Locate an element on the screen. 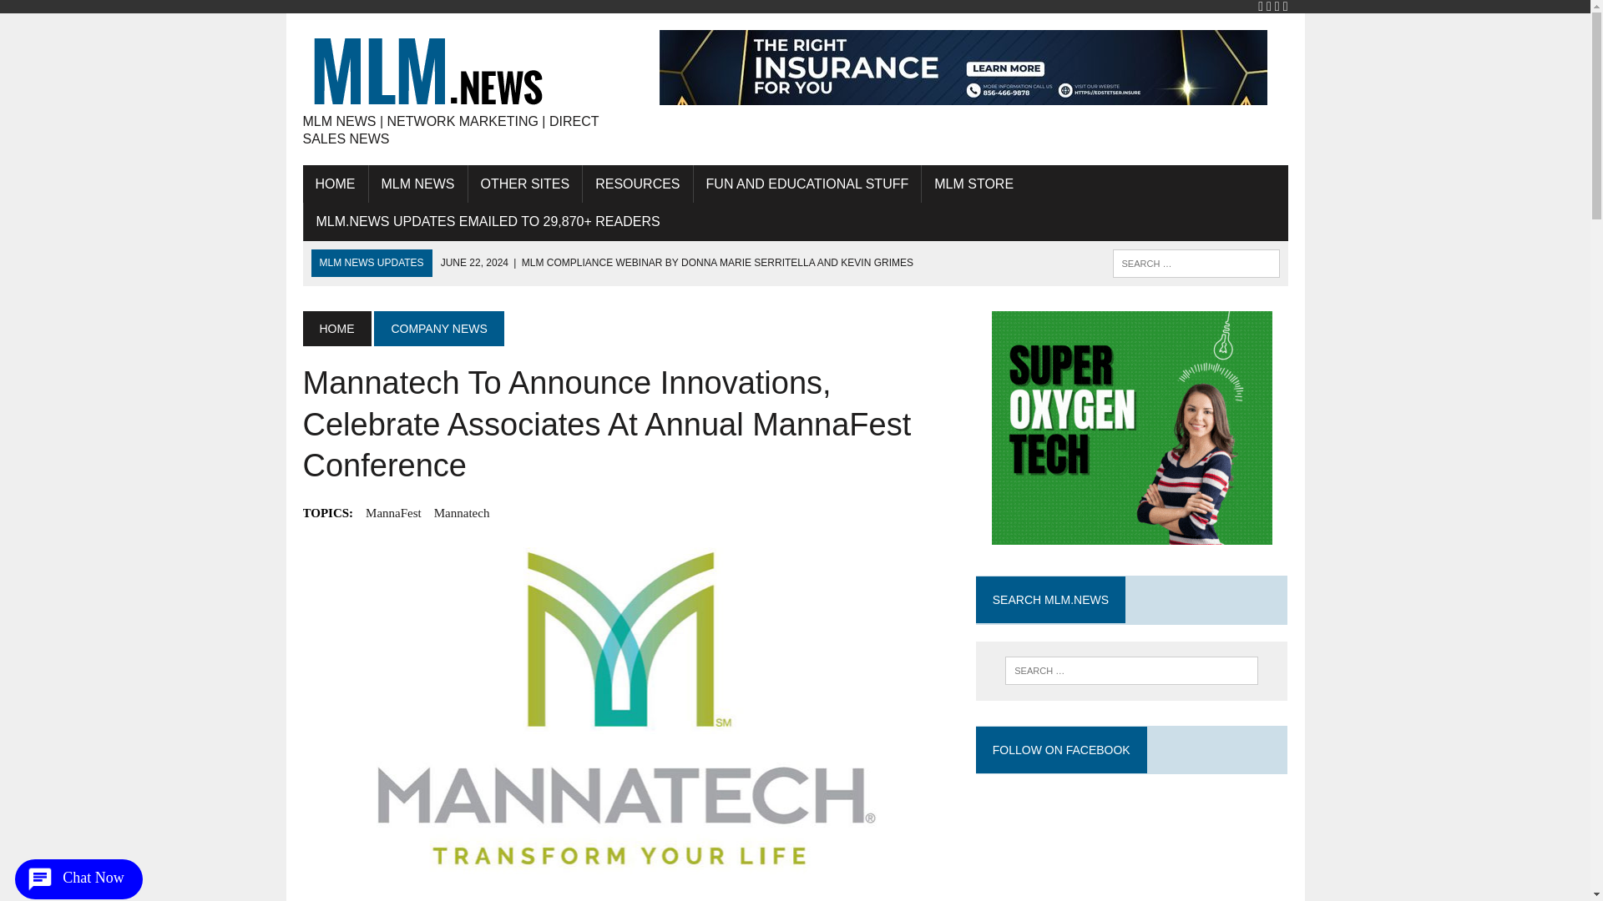 The image size is (1603, 901). Chat Now is located at coordinates (78, 879).